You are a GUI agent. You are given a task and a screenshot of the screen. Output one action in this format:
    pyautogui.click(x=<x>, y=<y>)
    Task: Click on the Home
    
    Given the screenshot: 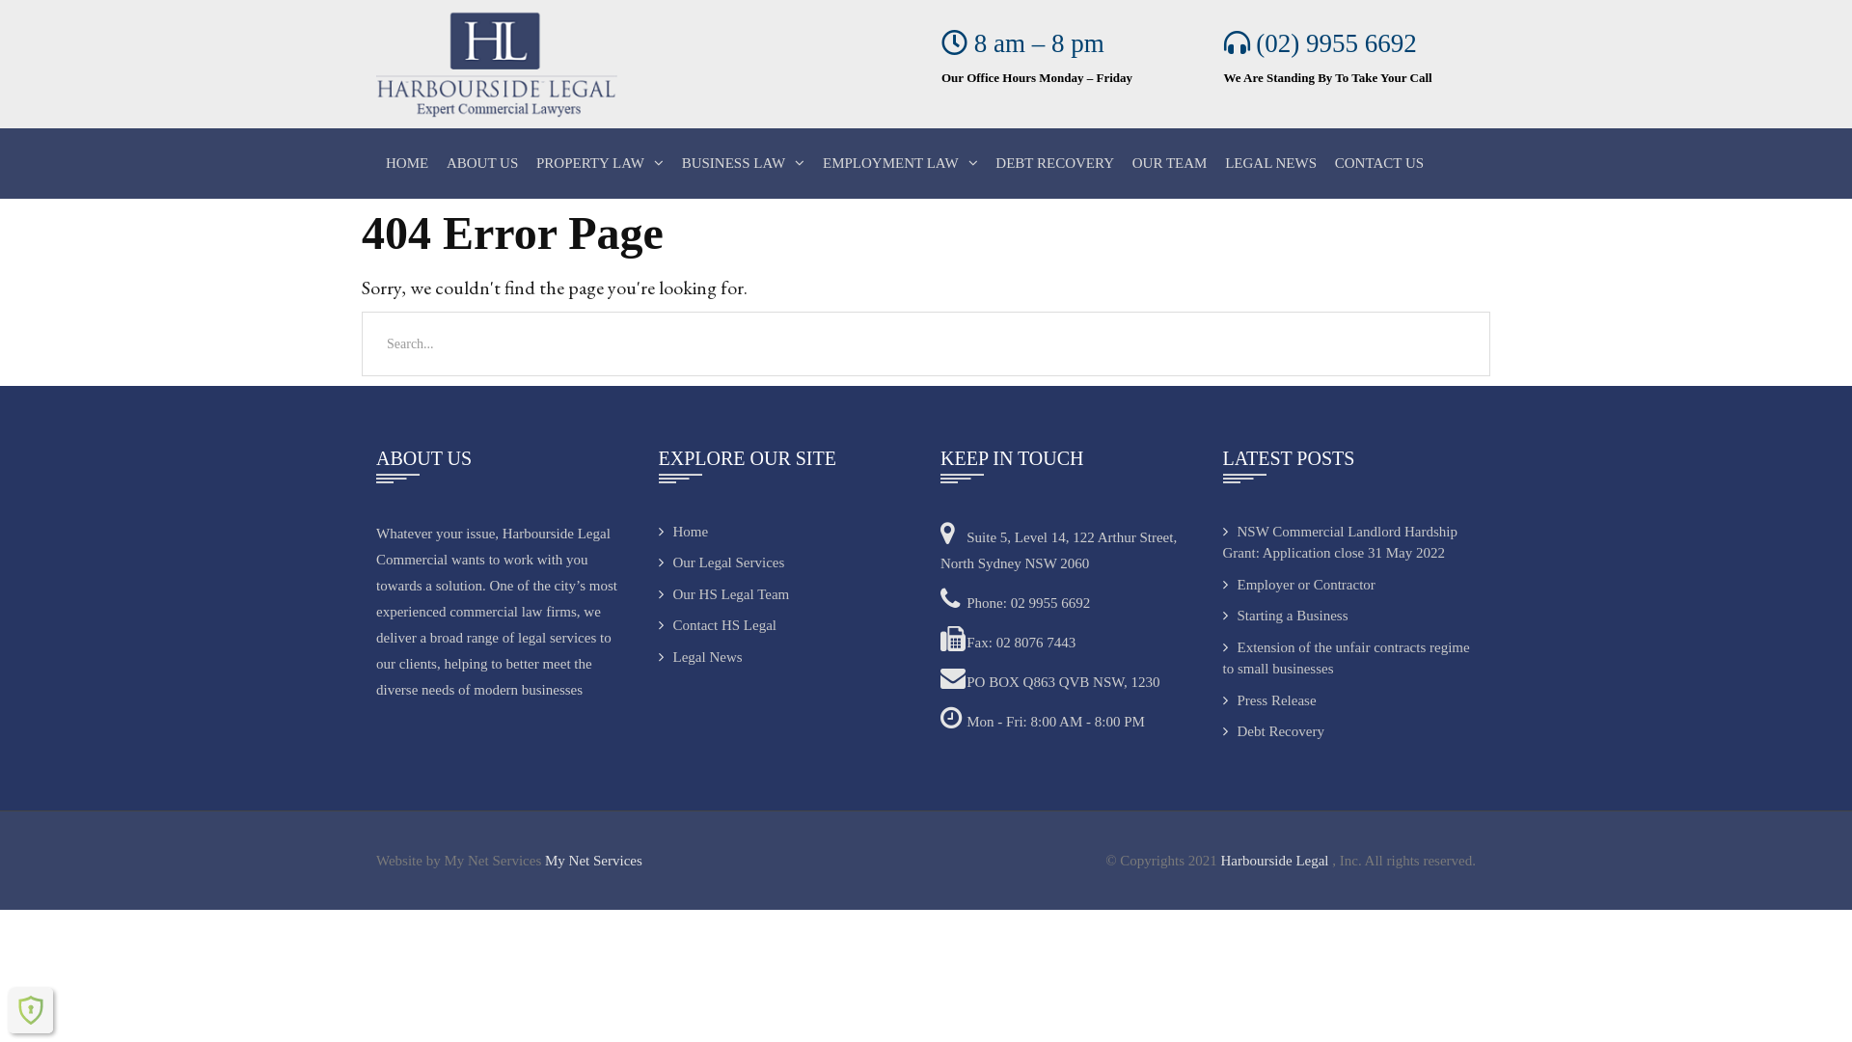 What is the action you would take?
    pyautogui.click(x=683, y=531)
    